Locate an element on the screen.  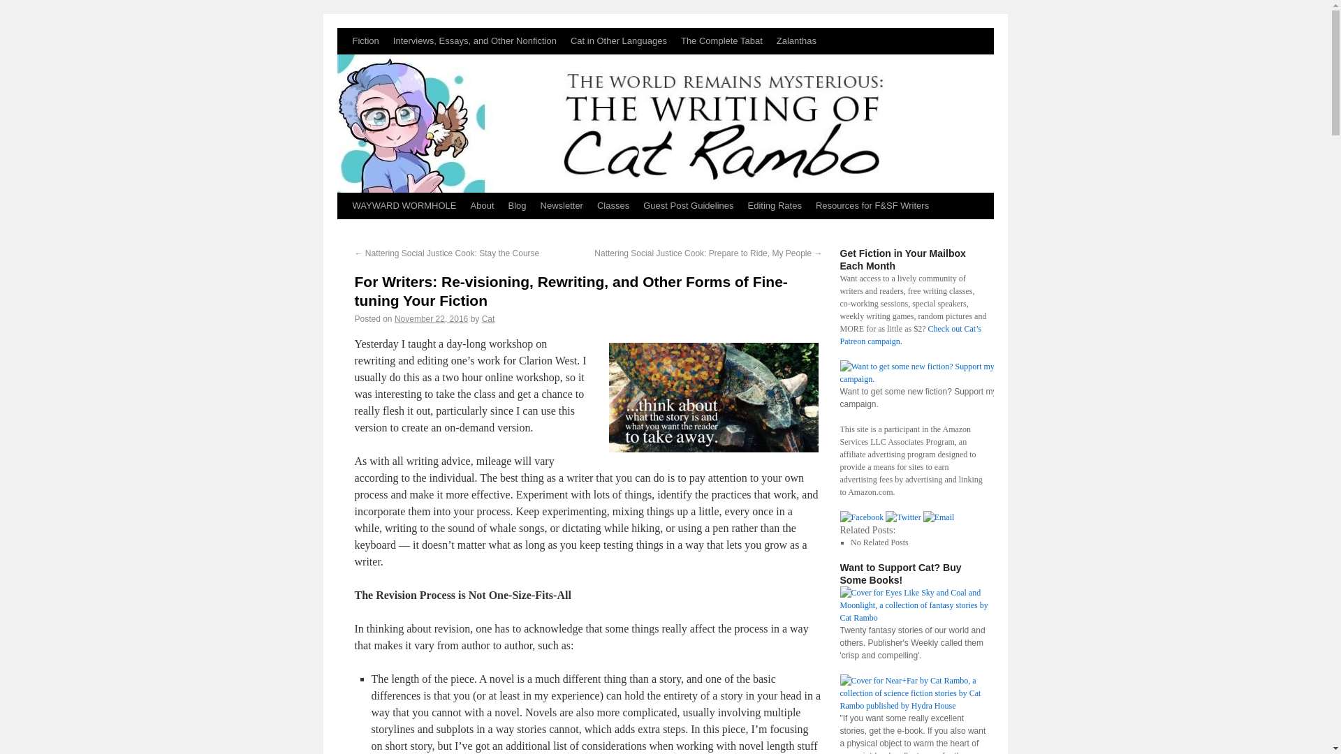
ArmageddonMUD is located at coordinates (796, 40).